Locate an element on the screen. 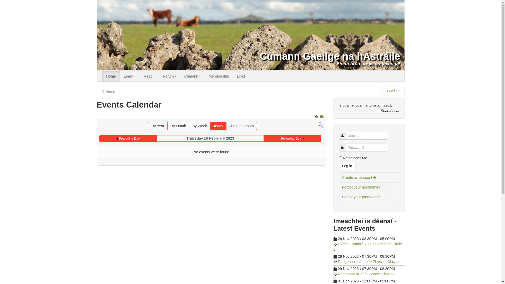 Image resolution: width=505 pixels, height=284 pixels. Preceding Day is located at coordinates (128, 139).